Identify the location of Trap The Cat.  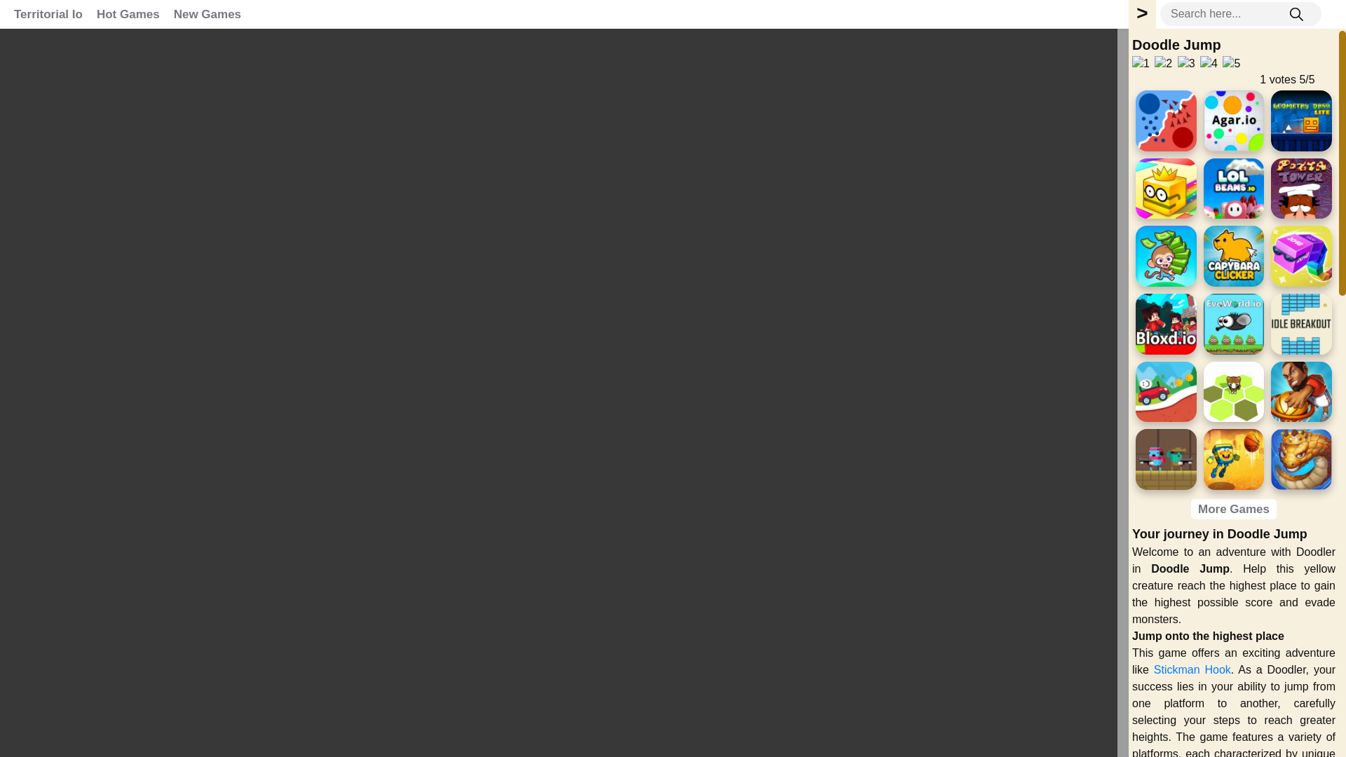
(1234, 392).